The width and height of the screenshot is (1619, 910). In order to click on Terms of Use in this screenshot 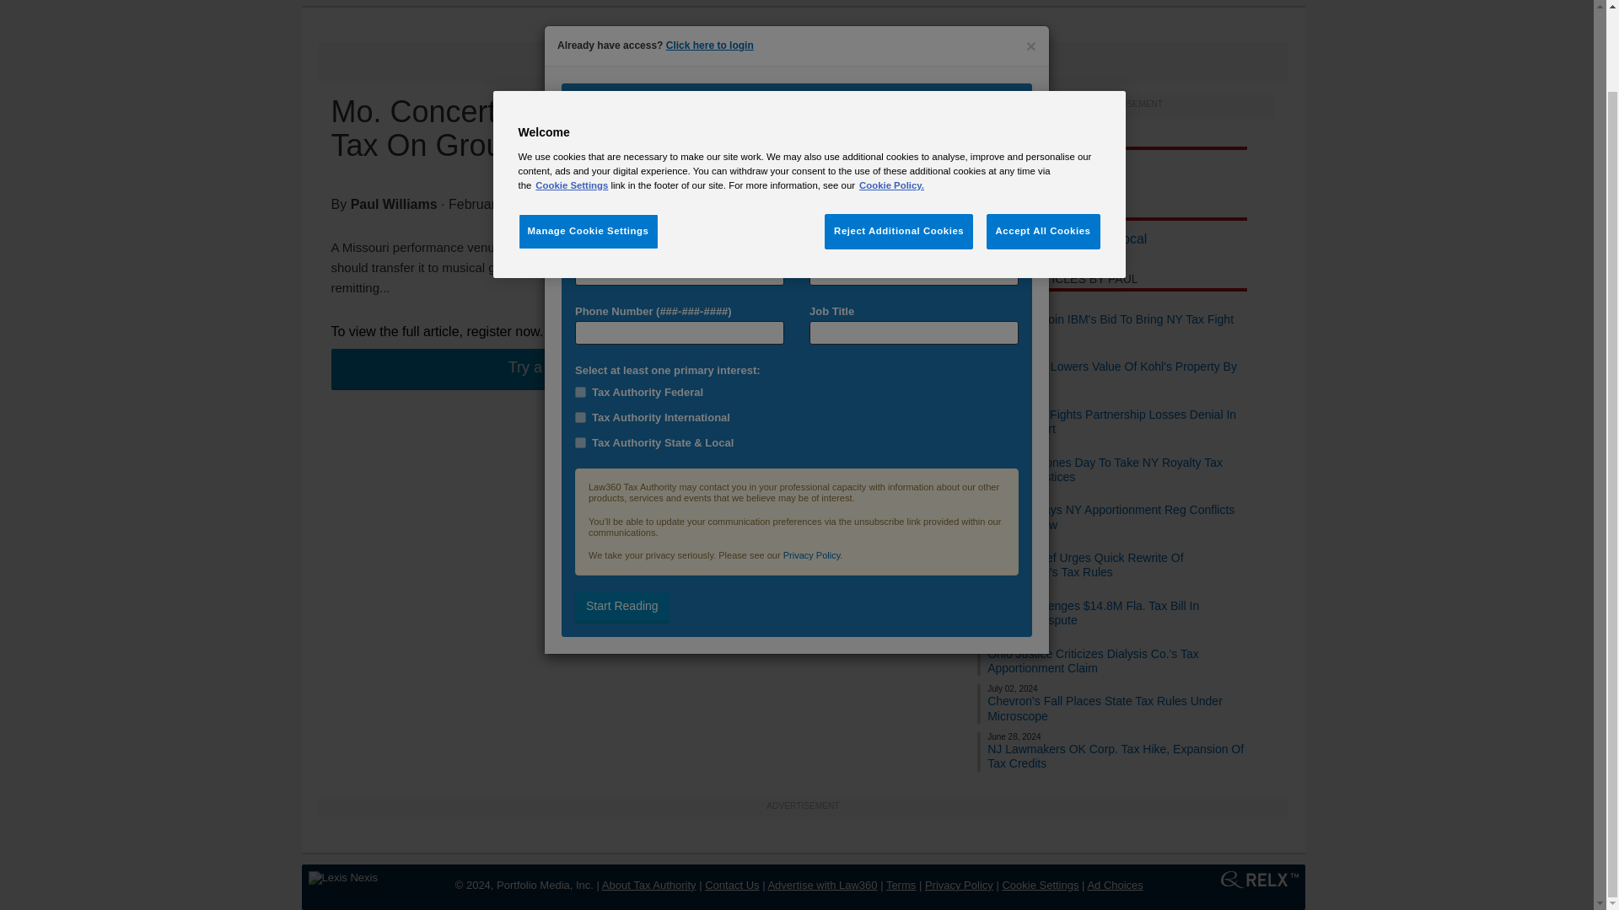, I will do `click(901, 885)`.